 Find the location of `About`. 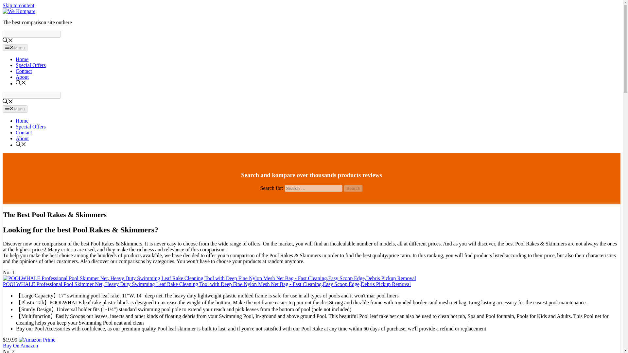

About is located at coordinates (22, 138).